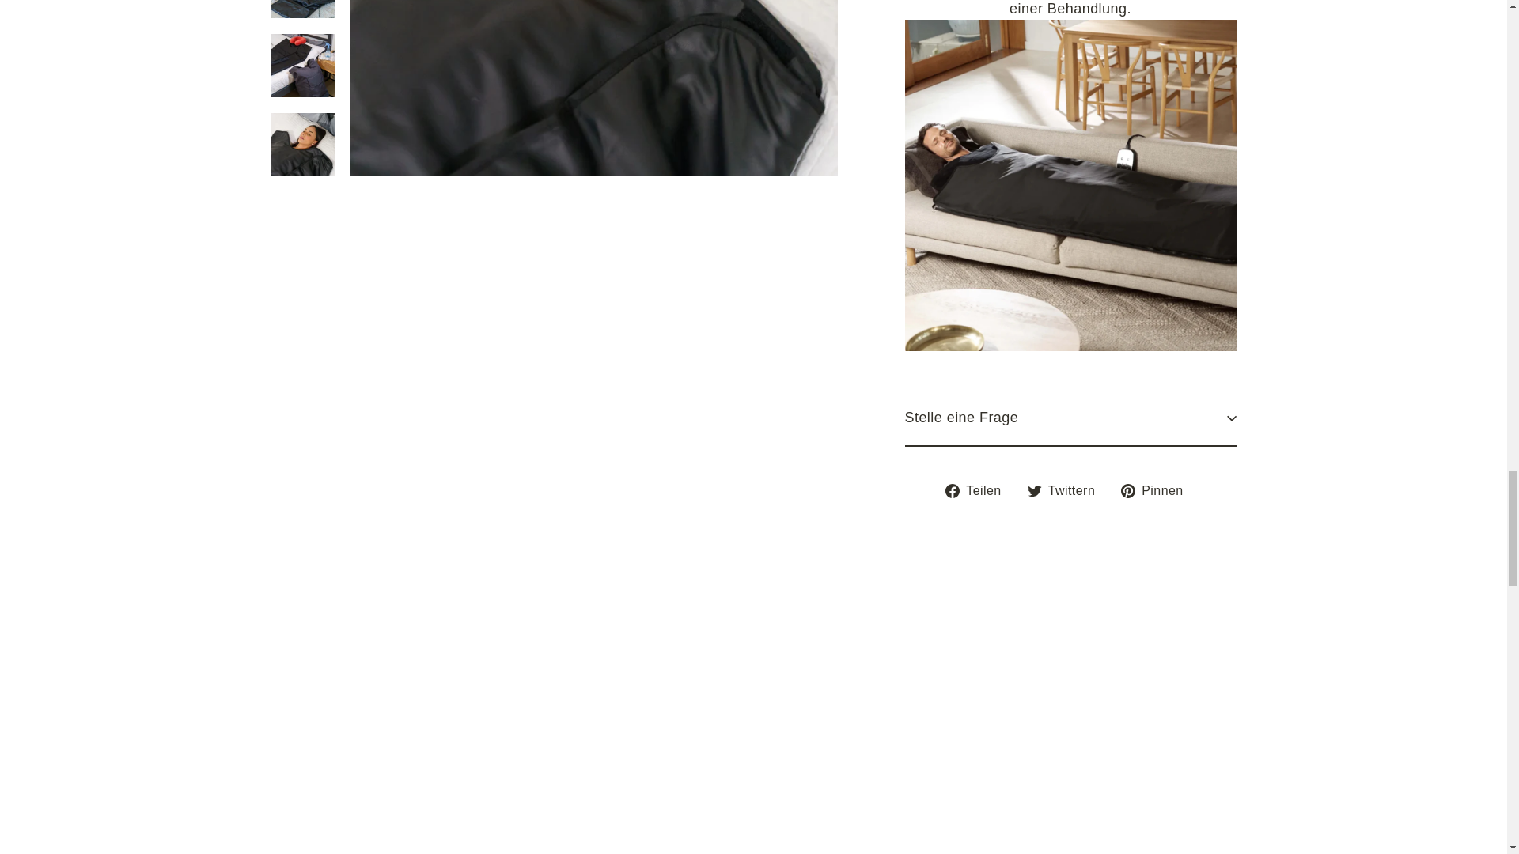 The width and height of the screenshot is (1519, 854). What do you see at coordinates (979, 490) in the screenshot?
I see `Auf Facebook teilen` at bounding box center [979, 490].